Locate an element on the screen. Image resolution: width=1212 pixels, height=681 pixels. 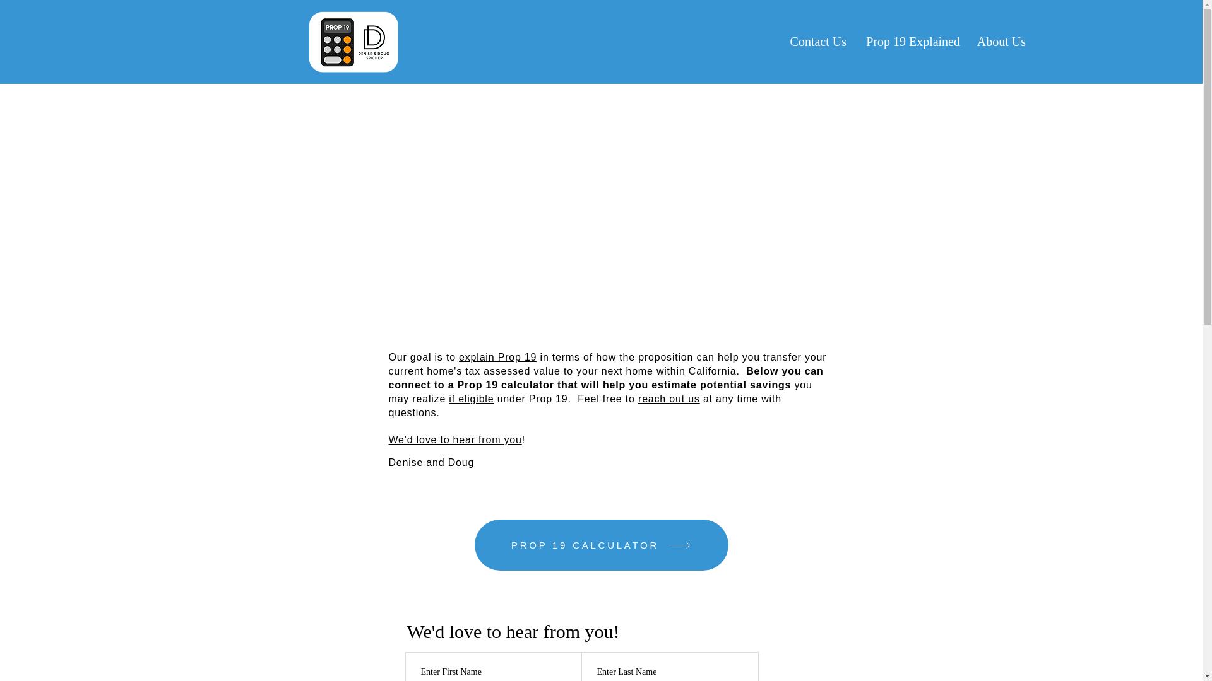
explain Prop 19 is located at coordinates (497, 357).